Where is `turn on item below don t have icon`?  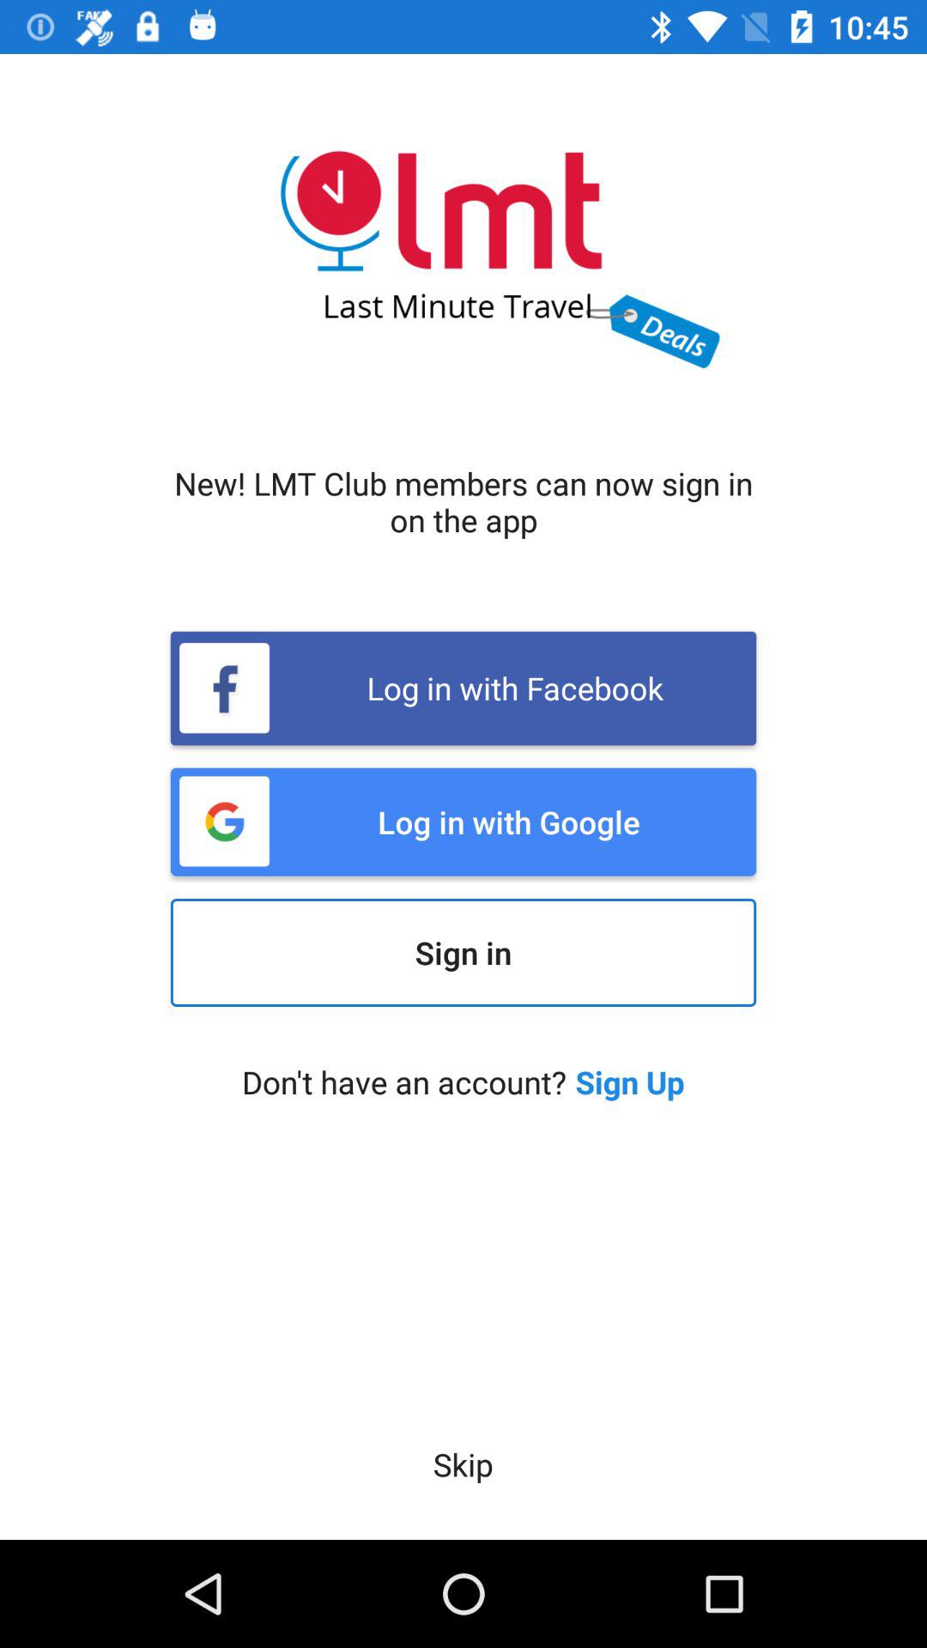 turn on item below don t have icon is located at coordinates (463, 1464).